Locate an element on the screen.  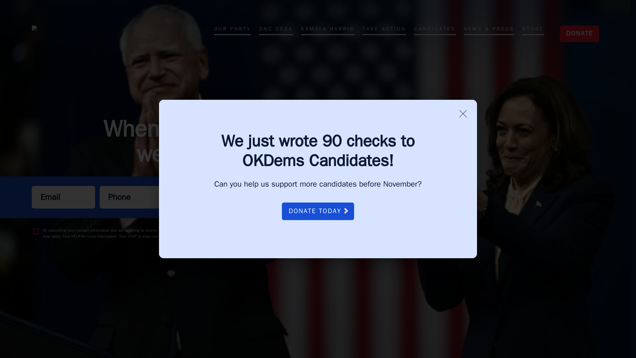
SUBMIT is located at coordinates (269, 197).